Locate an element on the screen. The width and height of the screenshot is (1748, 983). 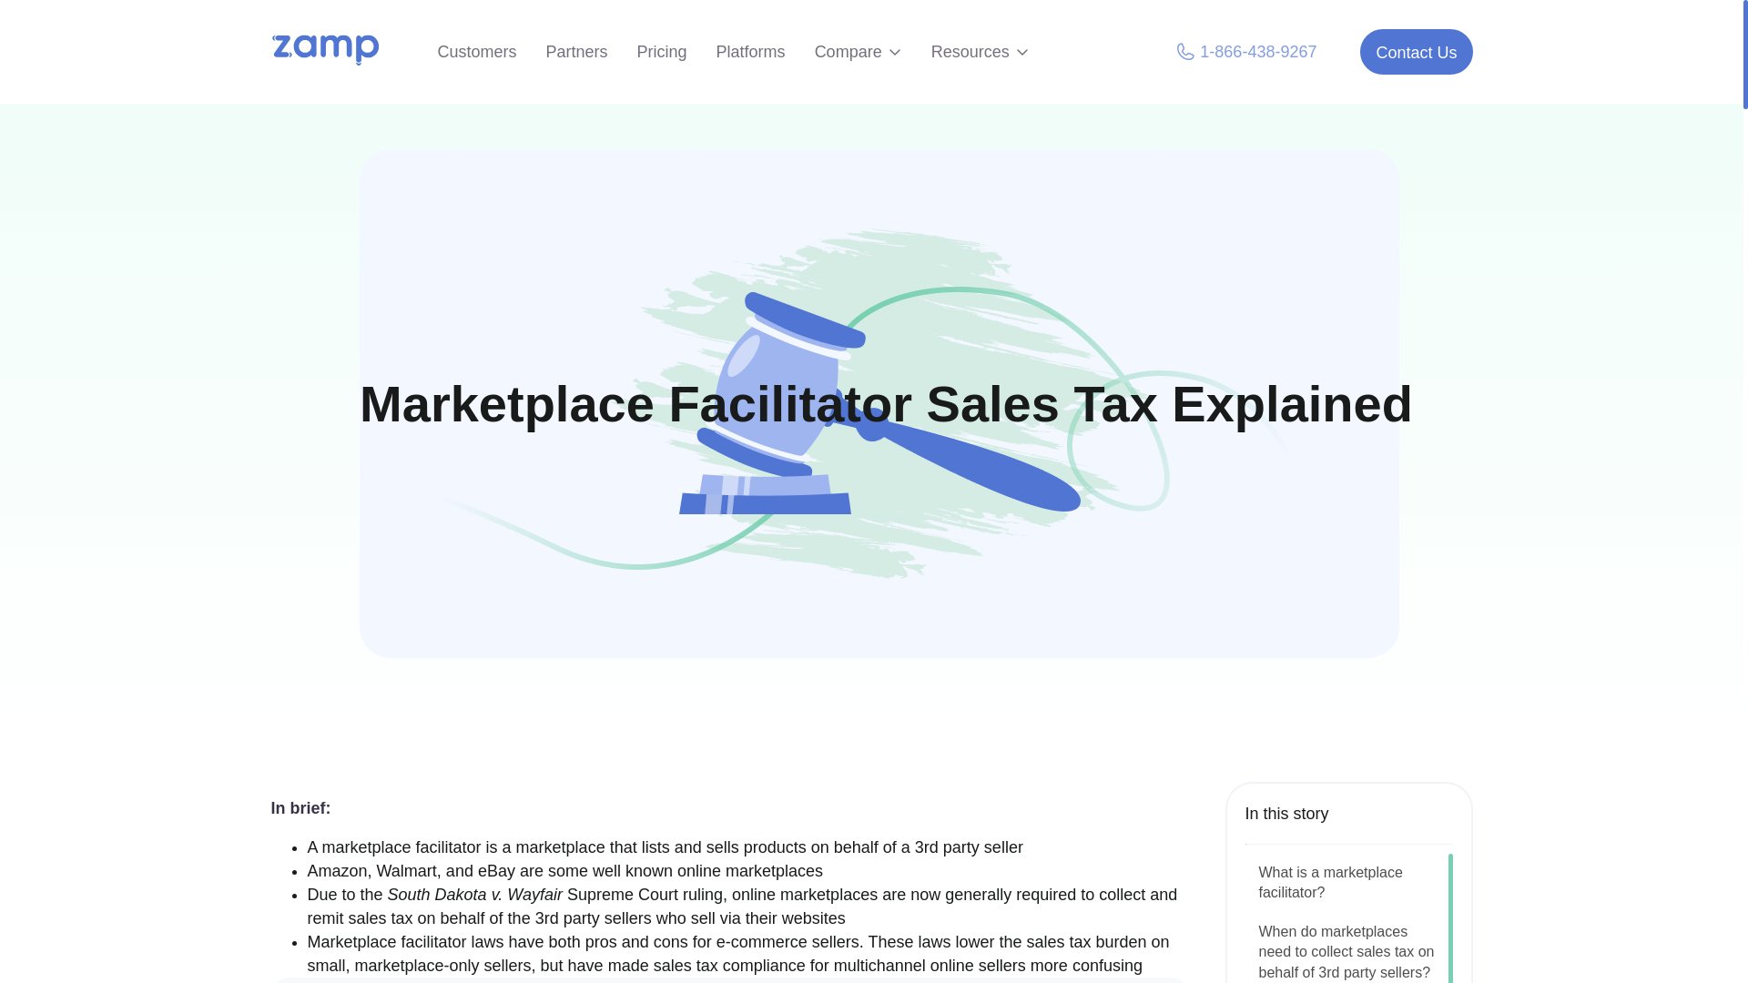
Customers is located at coordinates (476, 52).